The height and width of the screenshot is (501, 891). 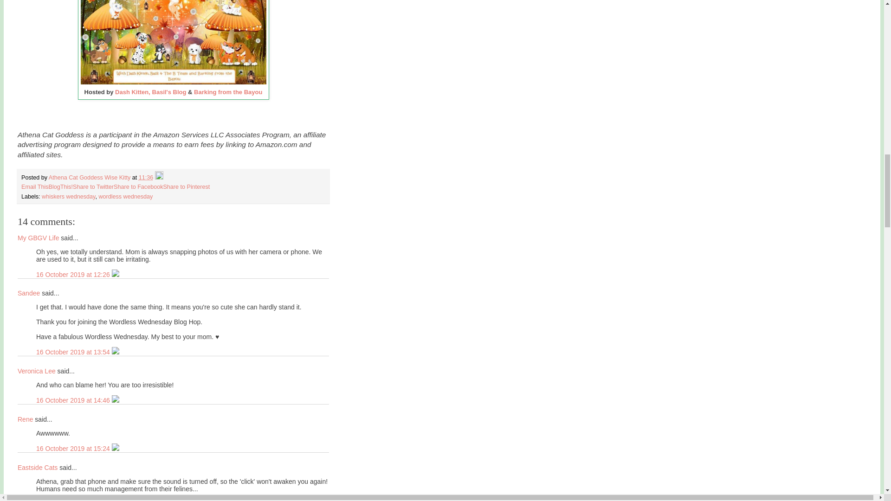 I want to click on Email This, so click(x=35, y=187).